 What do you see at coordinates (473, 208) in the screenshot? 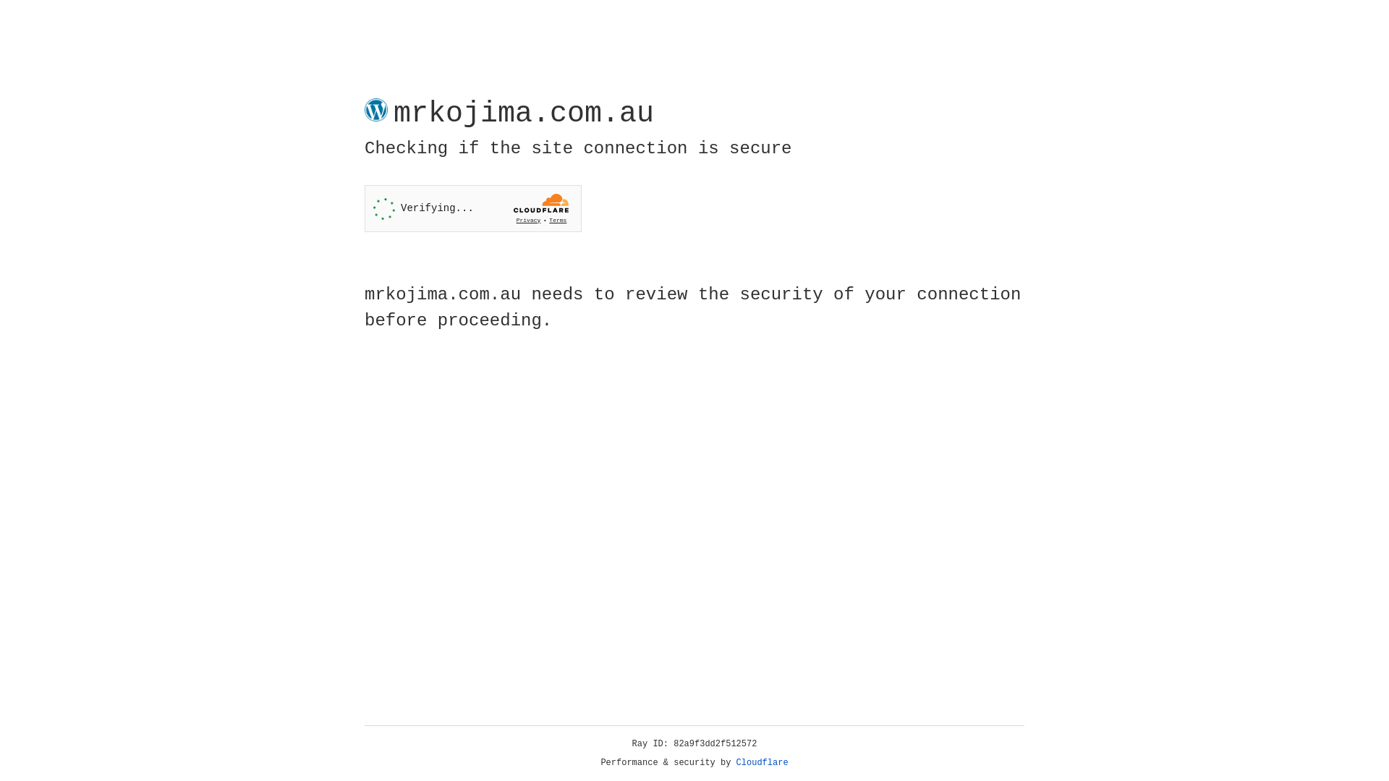
I see `Widget containing a Cloudflare security challenge` at bounding box center [473, 208].